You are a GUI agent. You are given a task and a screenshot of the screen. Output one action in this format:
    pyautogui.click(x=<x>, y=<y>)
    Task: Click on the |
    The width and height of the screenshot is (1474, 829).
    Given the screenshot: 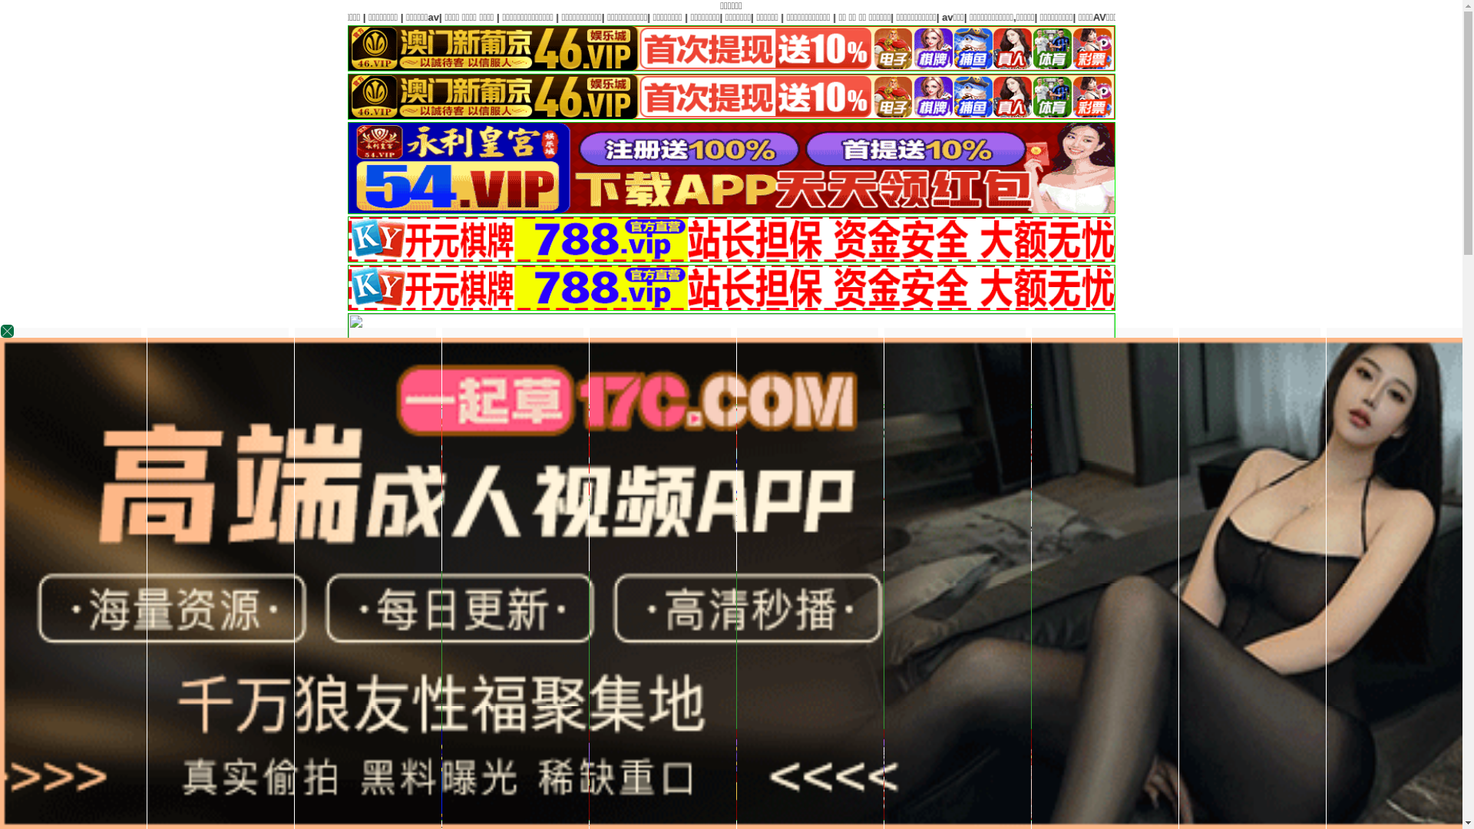 What is the action you would take?
    pyautogui.click(x=656, y=702)
    